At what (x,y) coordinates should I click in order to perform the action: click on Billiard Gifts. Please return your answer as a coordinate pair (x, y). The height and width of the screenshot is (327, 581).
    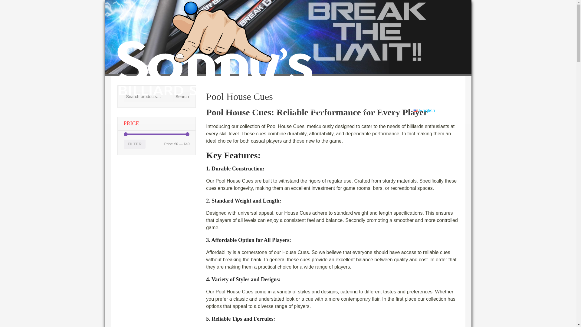
    Looking at the image, I should click on (323, 111).